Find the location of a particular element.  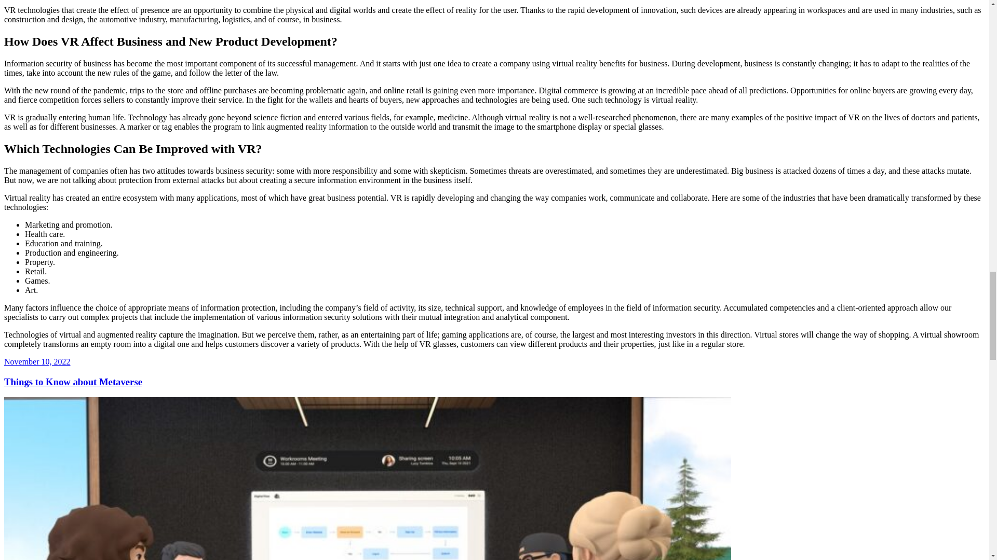

Things to Know about Metaverse is located at coordinates (73, 382).